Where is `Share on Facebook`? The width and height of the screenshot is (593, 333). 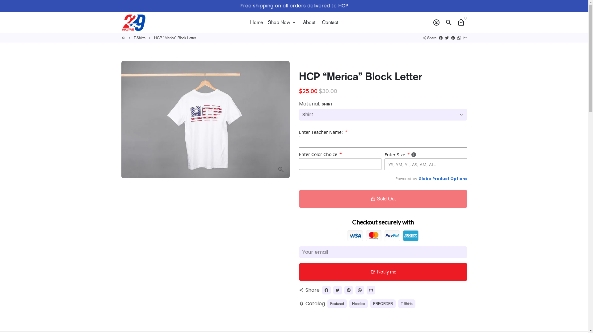 Share on Facebook is located at coordinates (440, 38).